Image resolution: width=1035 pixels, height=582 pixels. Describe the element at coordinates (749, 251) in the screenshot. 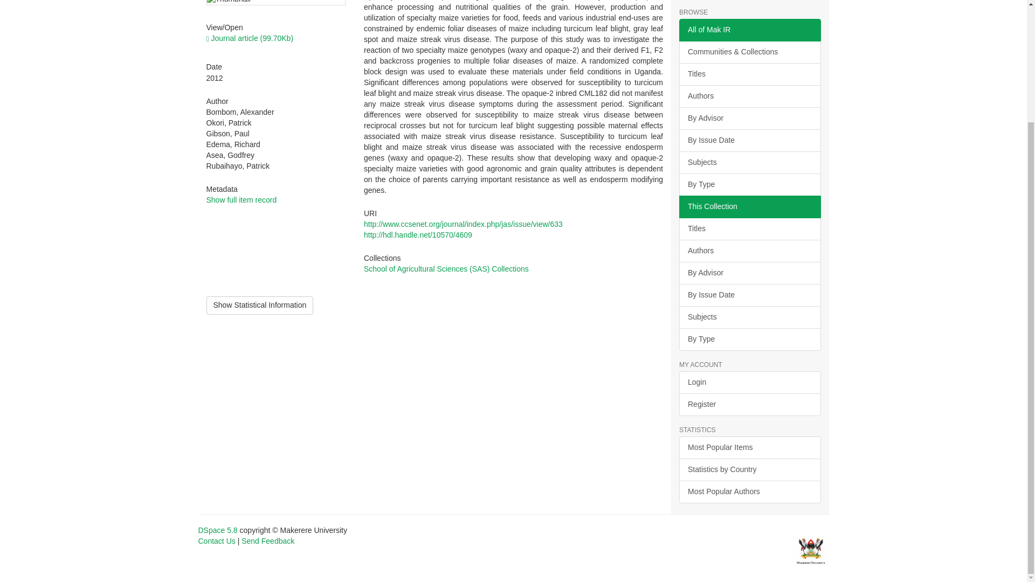

I see `Authors` at that location.